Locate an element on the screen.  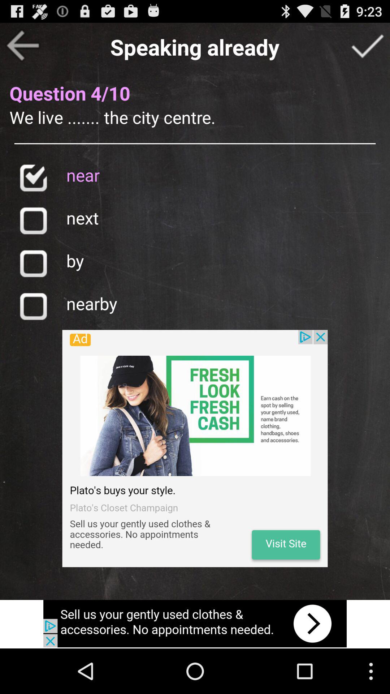
show advertisements is located at coordinates (195, 448).